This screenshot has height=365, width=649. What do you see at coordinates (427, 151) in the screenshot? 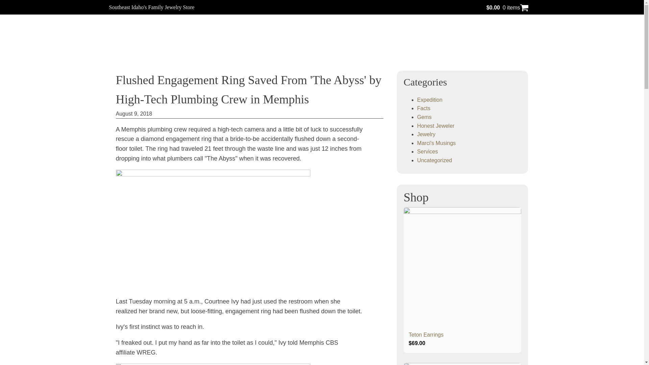
I see `Services` at bounding box center [427, 151].